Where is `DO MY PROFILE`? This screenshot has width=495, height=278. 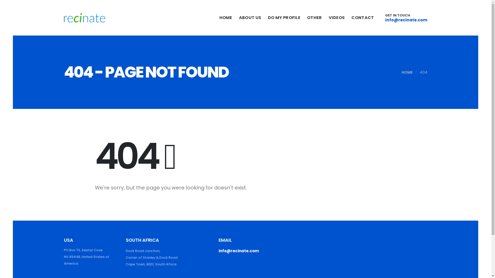
DO MY PROFILE is located at coordinates (284, 18).